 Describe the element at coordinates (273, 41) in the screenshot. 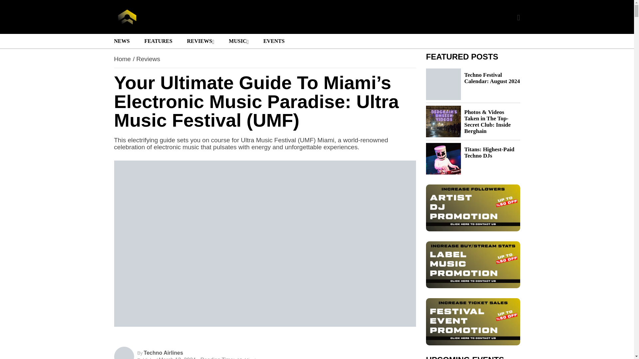

I see `EVENTS` at that location.